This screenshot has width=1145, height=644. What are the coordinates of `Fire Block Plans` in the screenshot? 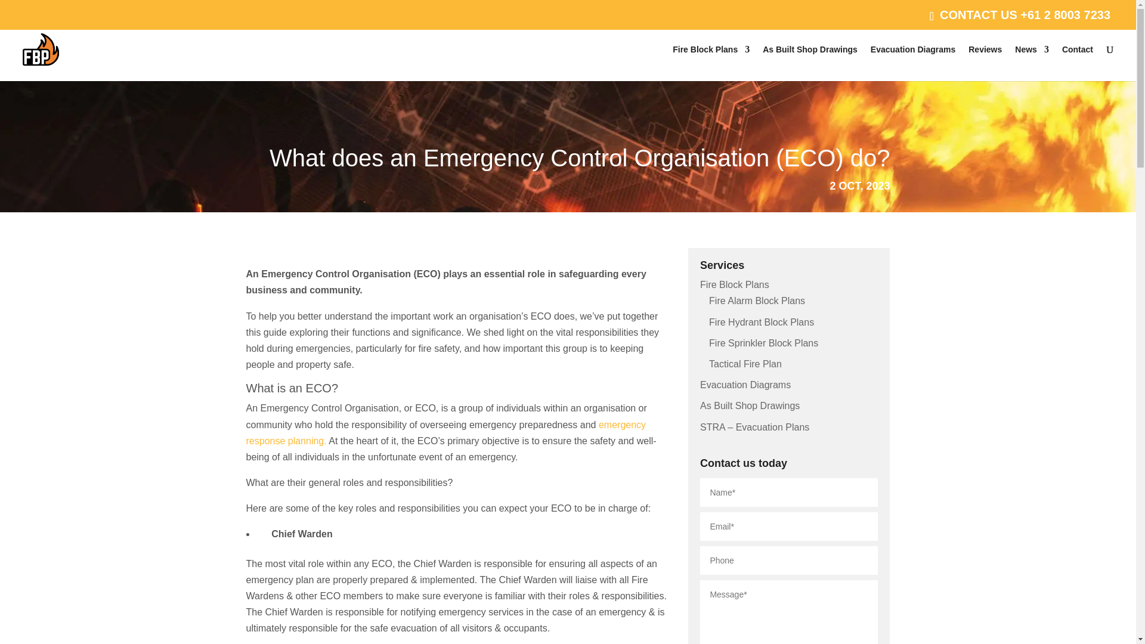 It's located at (735, 284).